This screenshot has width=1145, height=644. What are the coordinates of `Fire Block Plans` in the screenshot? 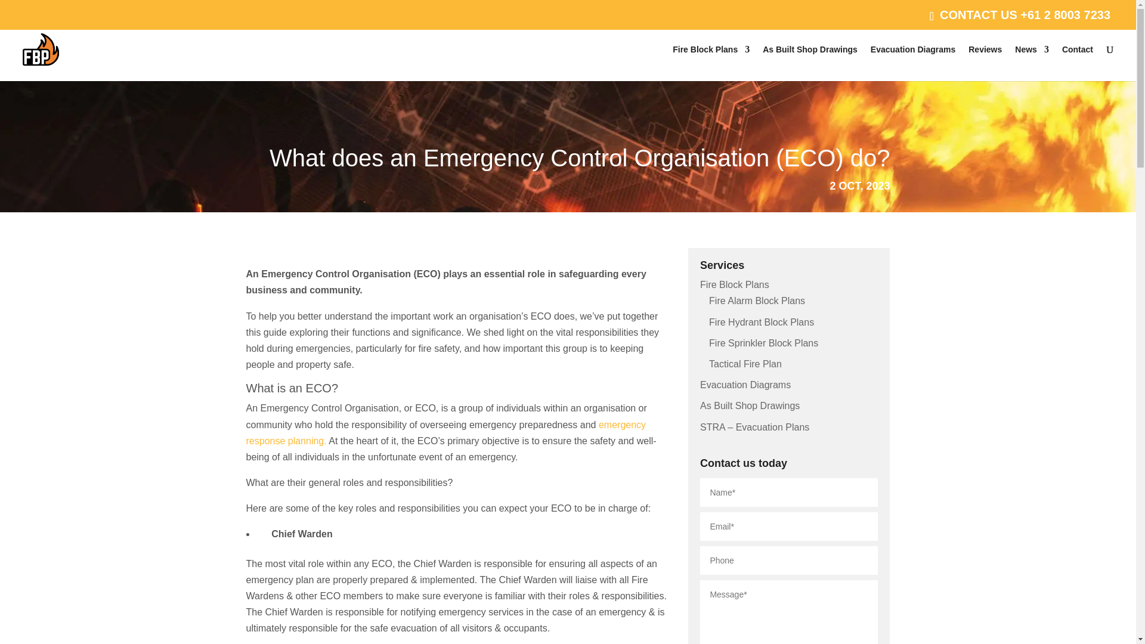 It's located at (735, 284).